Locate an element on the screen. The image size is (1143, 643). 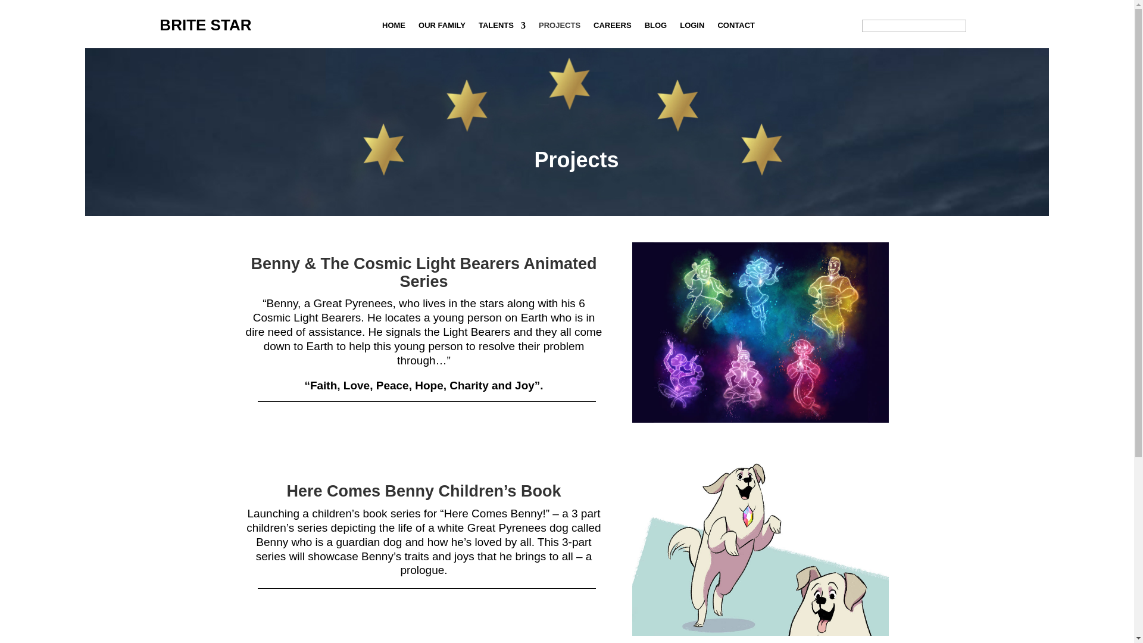
6 is located at coordinates (760, 332).